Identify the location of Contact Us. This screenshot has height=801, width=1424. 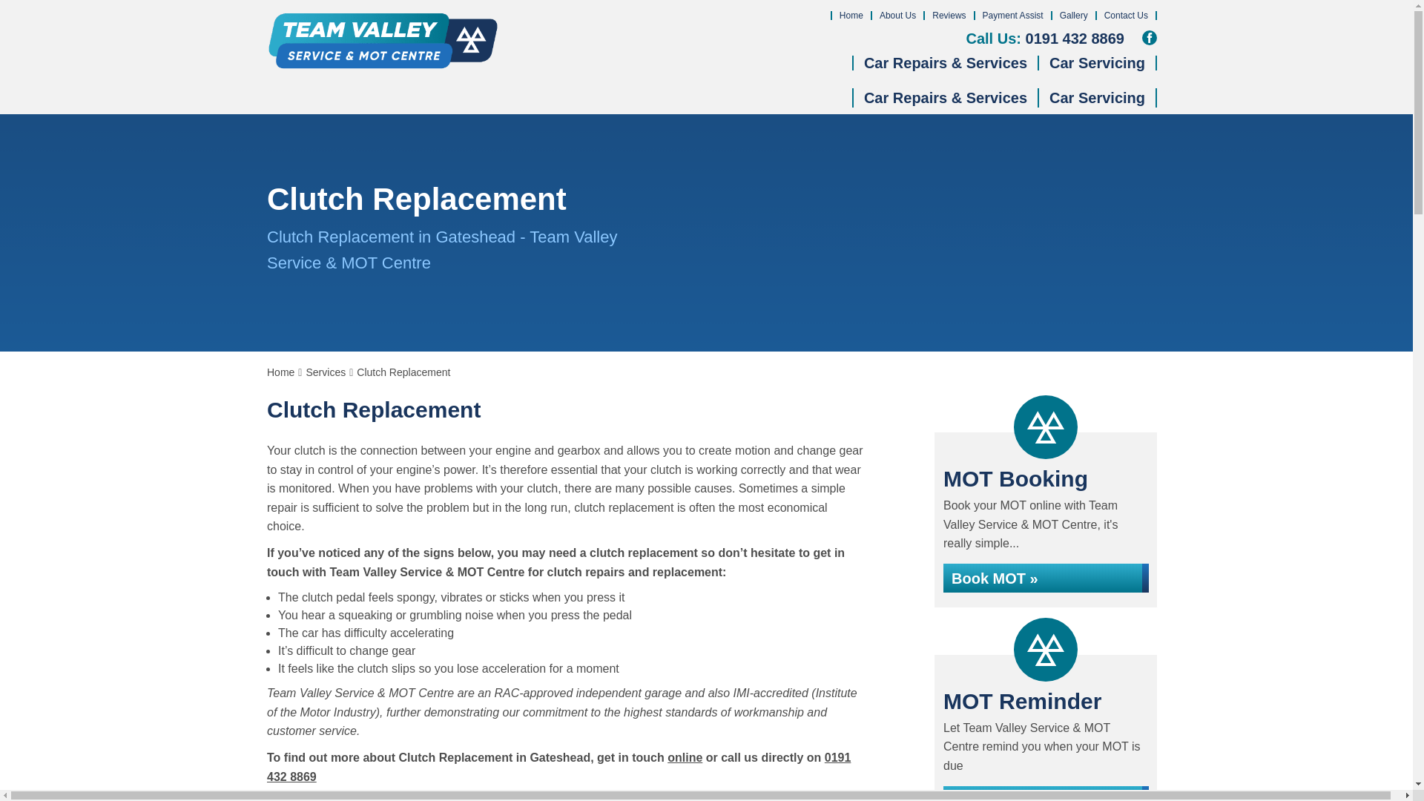
(1126, 16).